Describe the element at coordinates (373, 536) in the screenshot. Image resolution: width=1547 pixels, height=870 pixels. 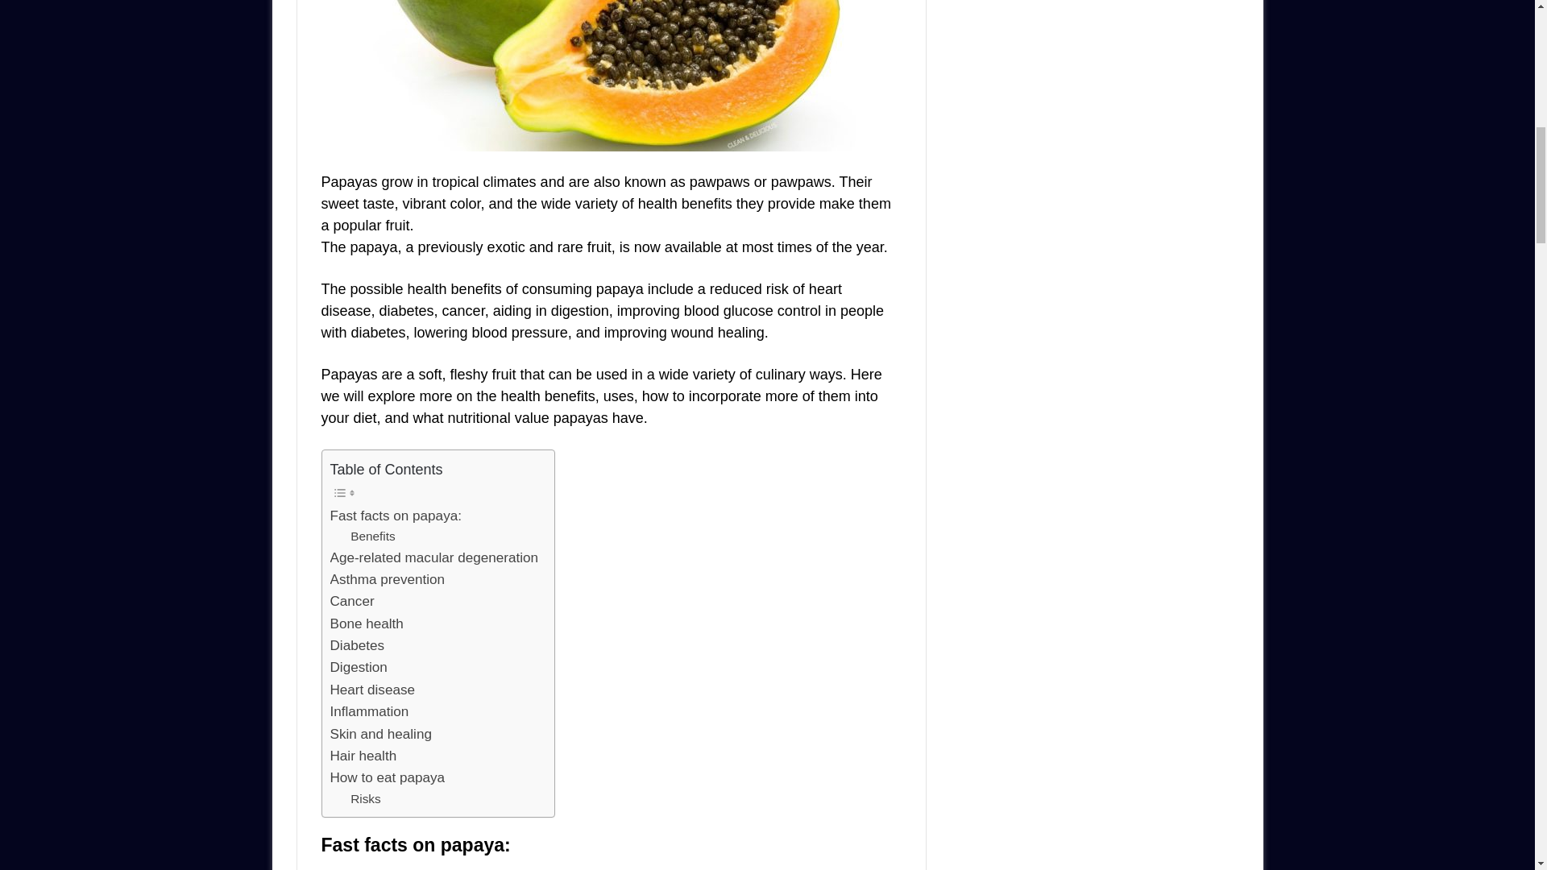
I see `Benefits` at that location.